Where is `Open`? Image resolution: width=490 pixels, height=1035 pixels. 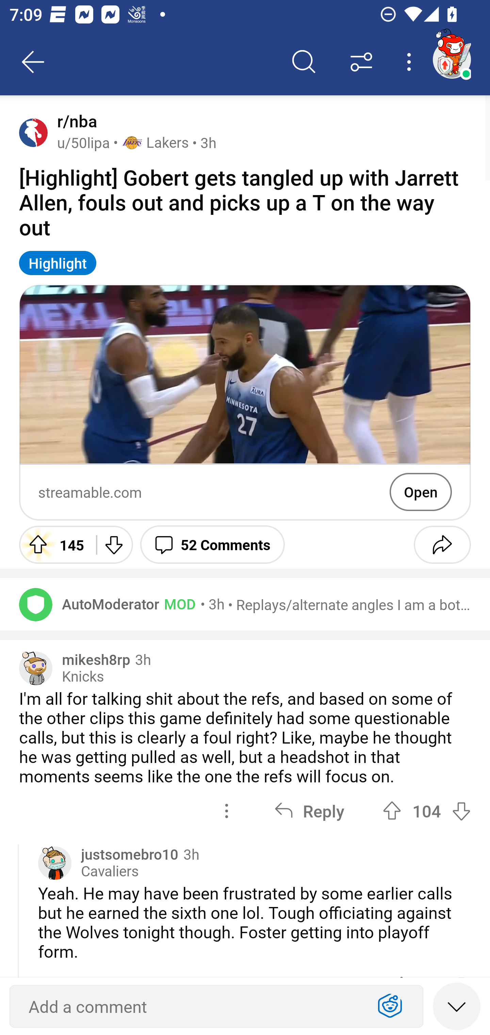
Open is located at coordinates (421, 492).